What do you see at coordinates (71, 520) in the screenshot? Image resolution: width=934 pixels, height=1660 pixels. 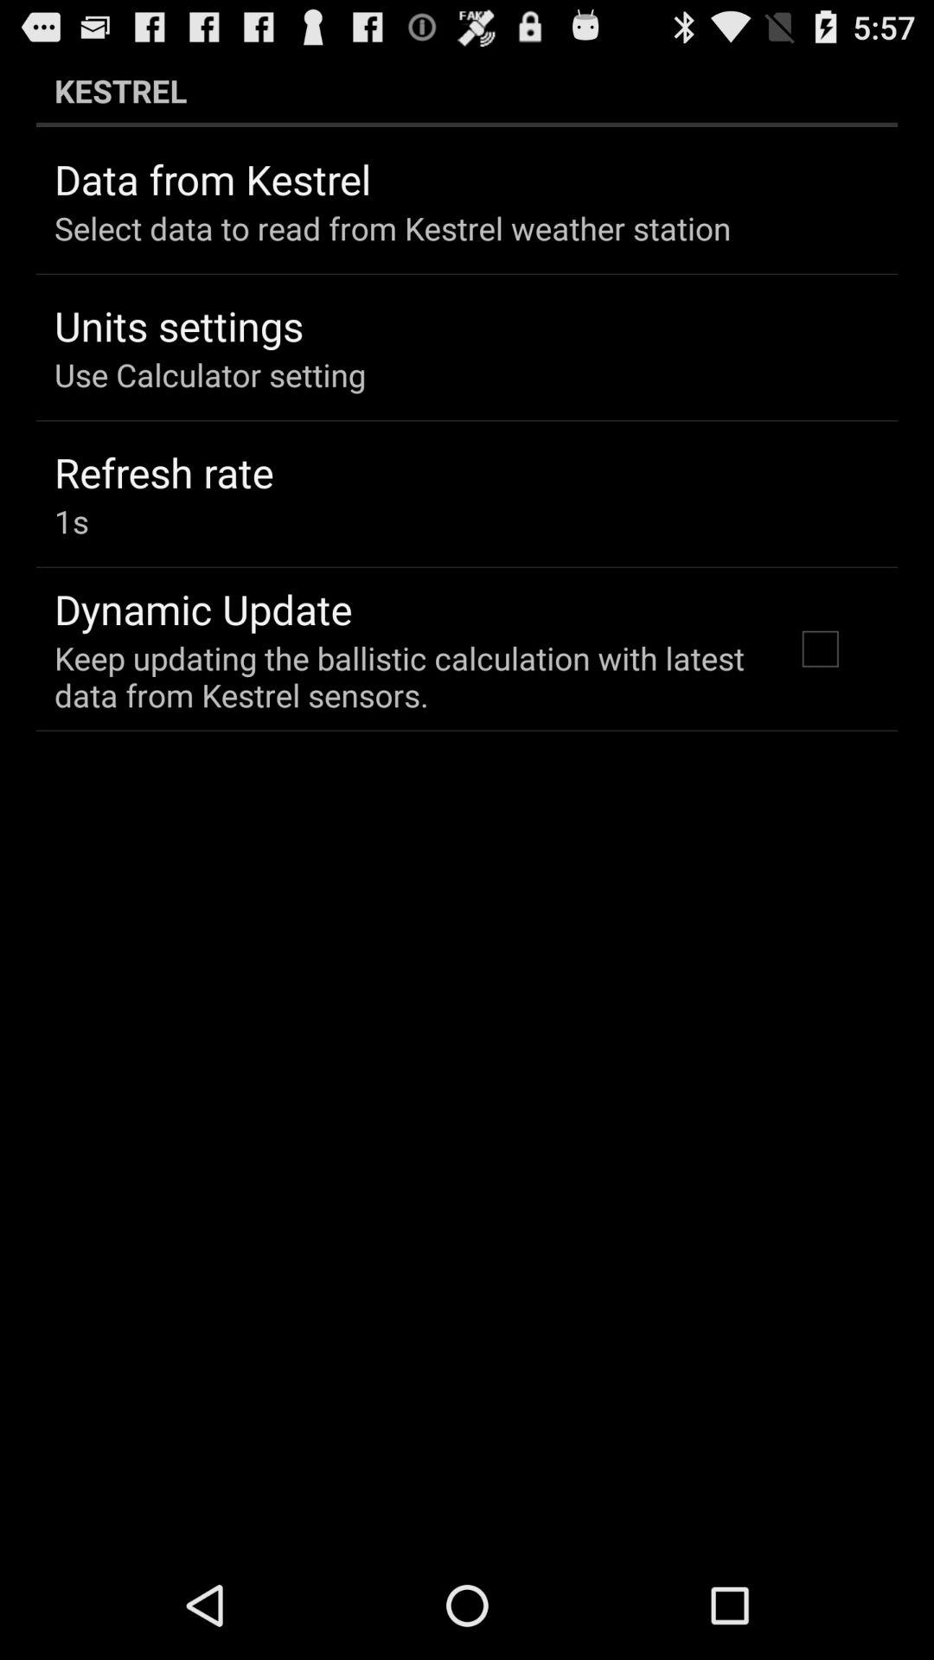 I see `tap the item above dynamic update item` at bounding box center [71, 520].